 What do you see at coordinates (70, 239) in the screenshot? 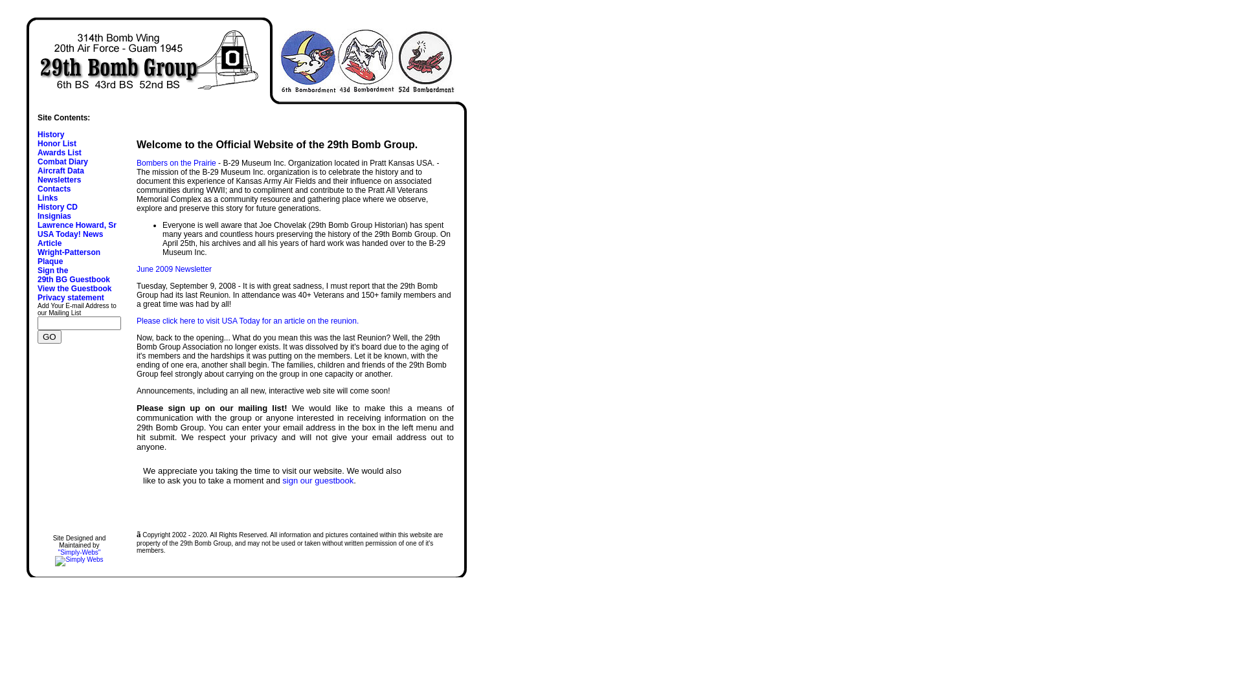
I see `USA Today! News Article` at bounding box center [70, 239].